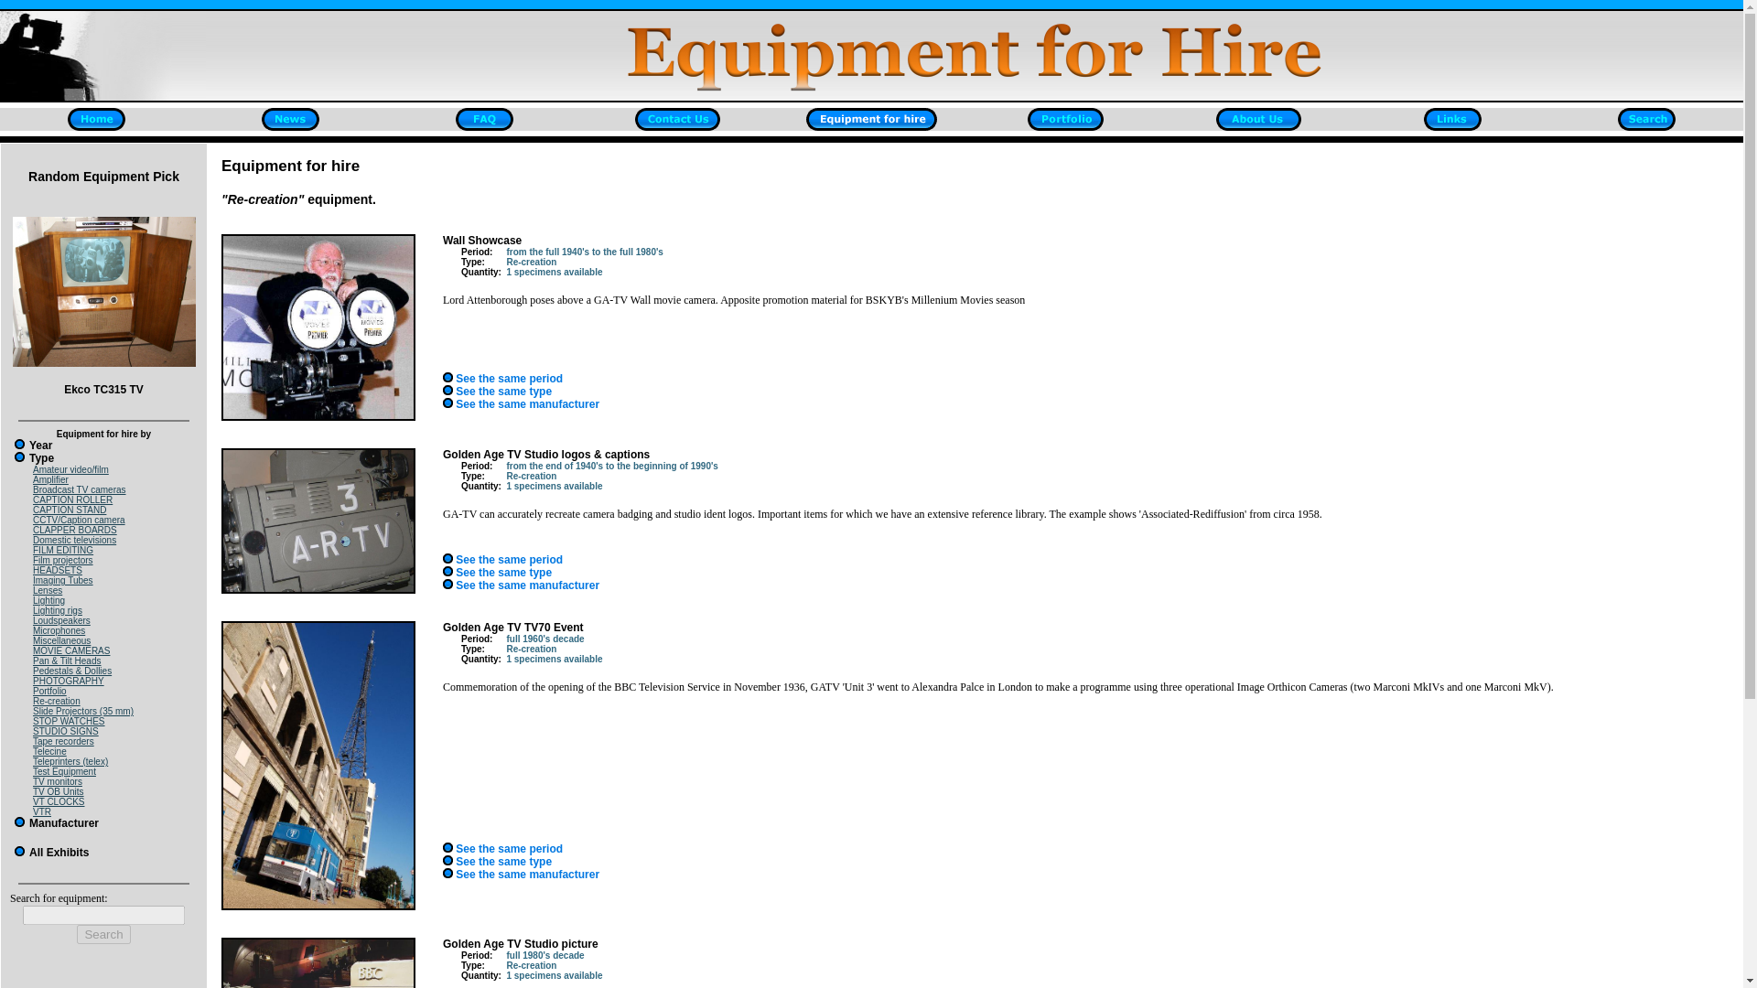 This screenshot has height=988, width=1757. I want to click on Loudspeakers, so click(62, 620).